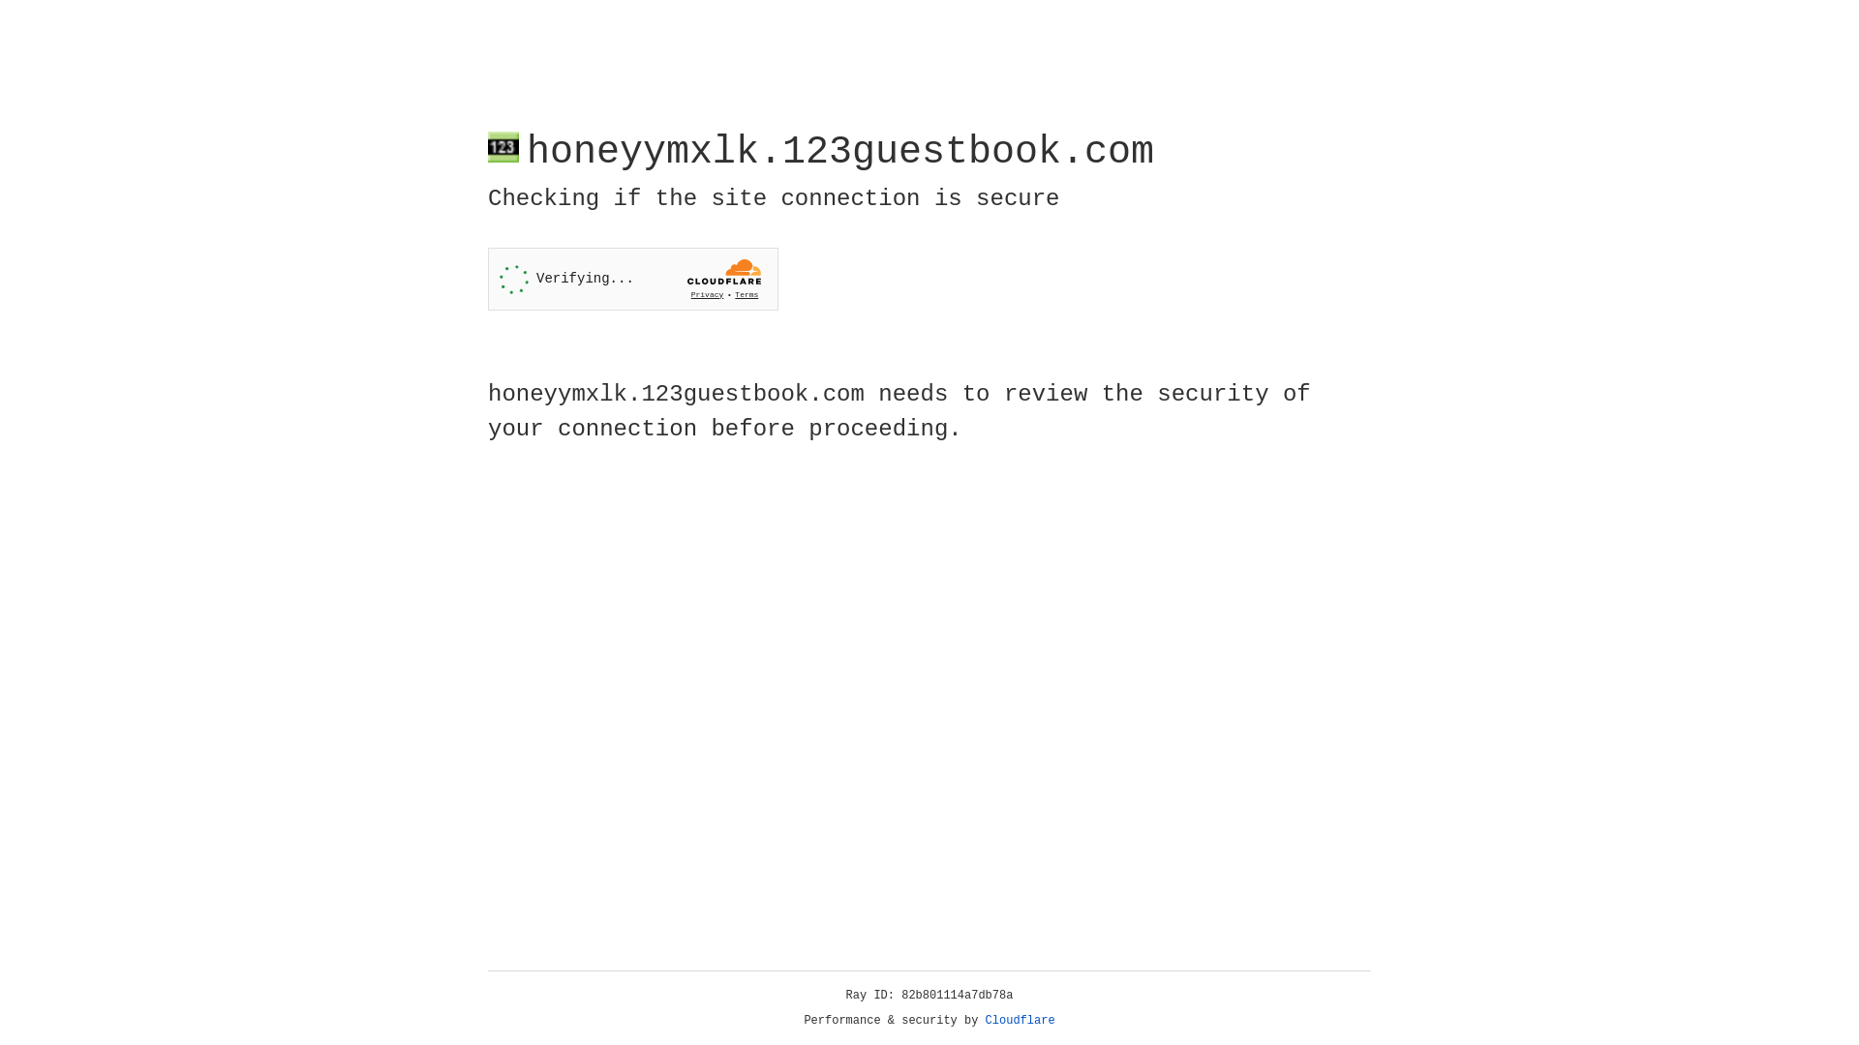 The width and height of the screenshot is (1859, 1045). I want to click on Cloudflare, so click(1021, 1021).